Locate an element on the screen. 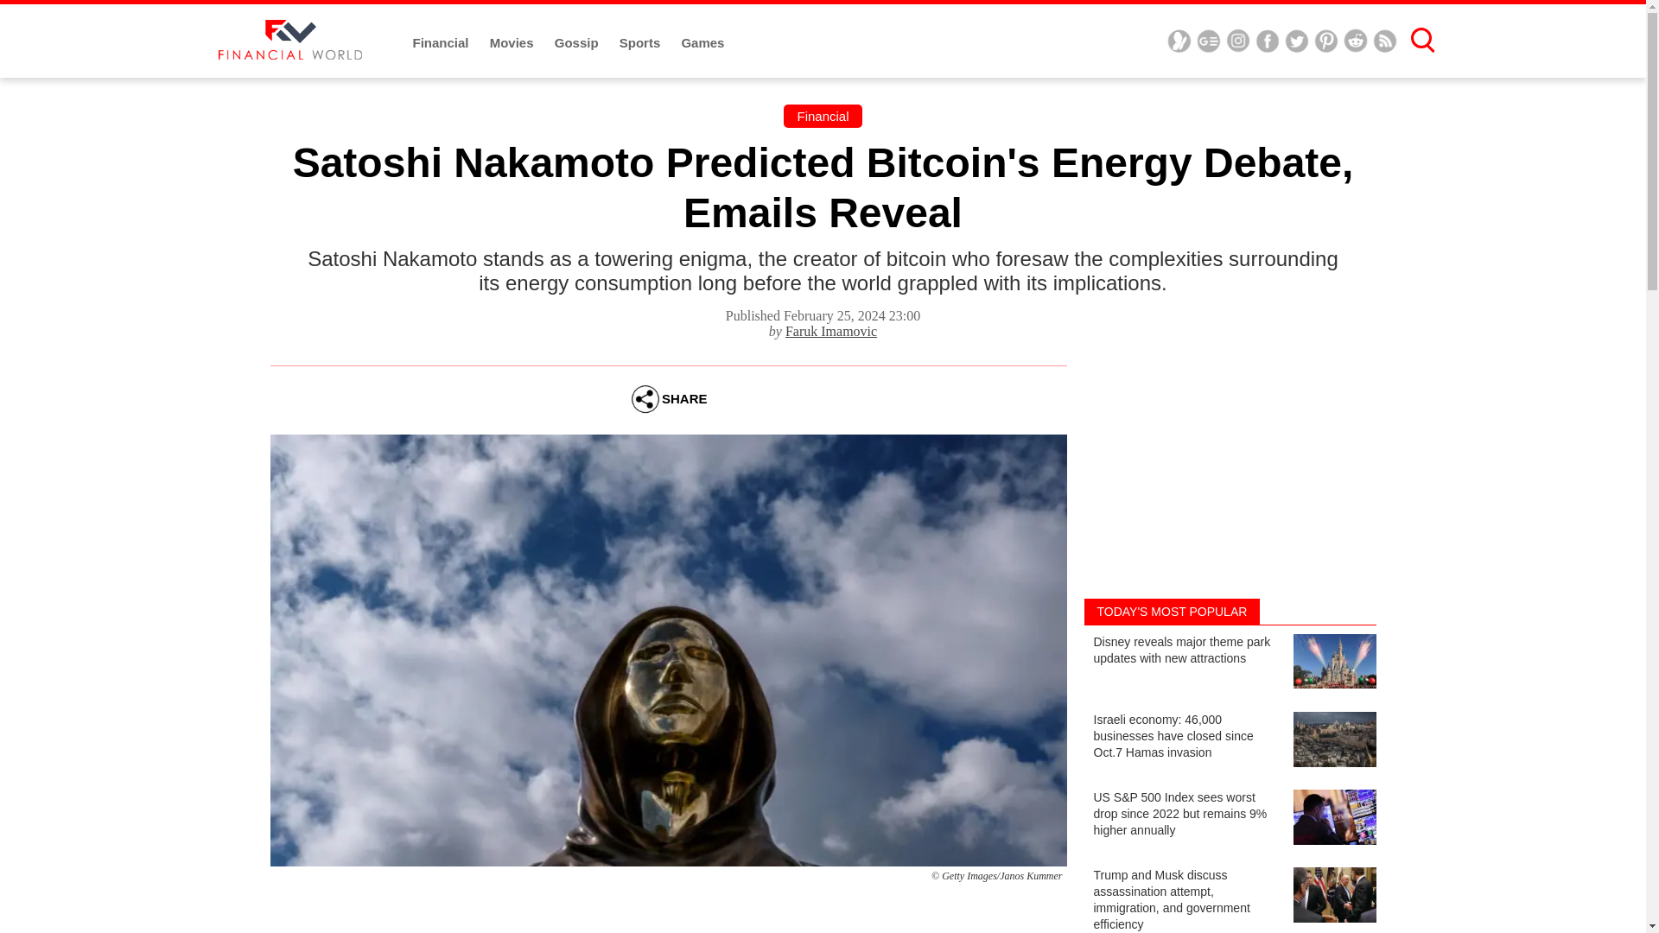 The height and width of the screenshot is (933, 1659). Disney reveals major theme park updates with new attractions is located at coordinates (1229, 663).